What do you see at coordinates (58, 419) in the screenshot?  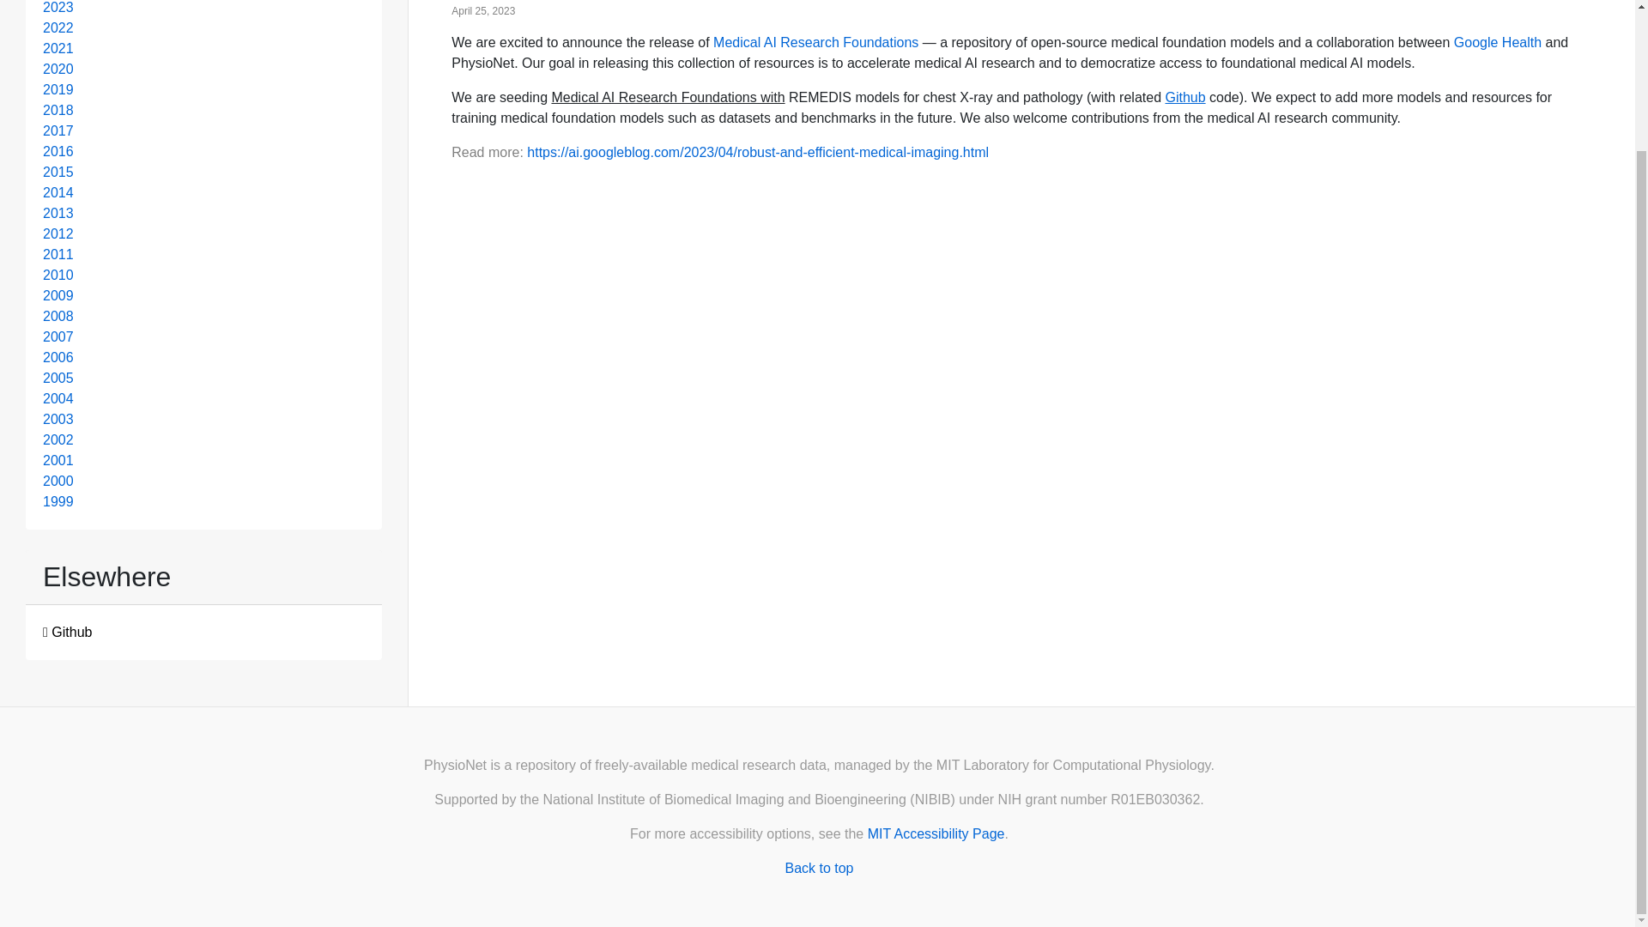 I see `2003` at bounding box center [58, 419].